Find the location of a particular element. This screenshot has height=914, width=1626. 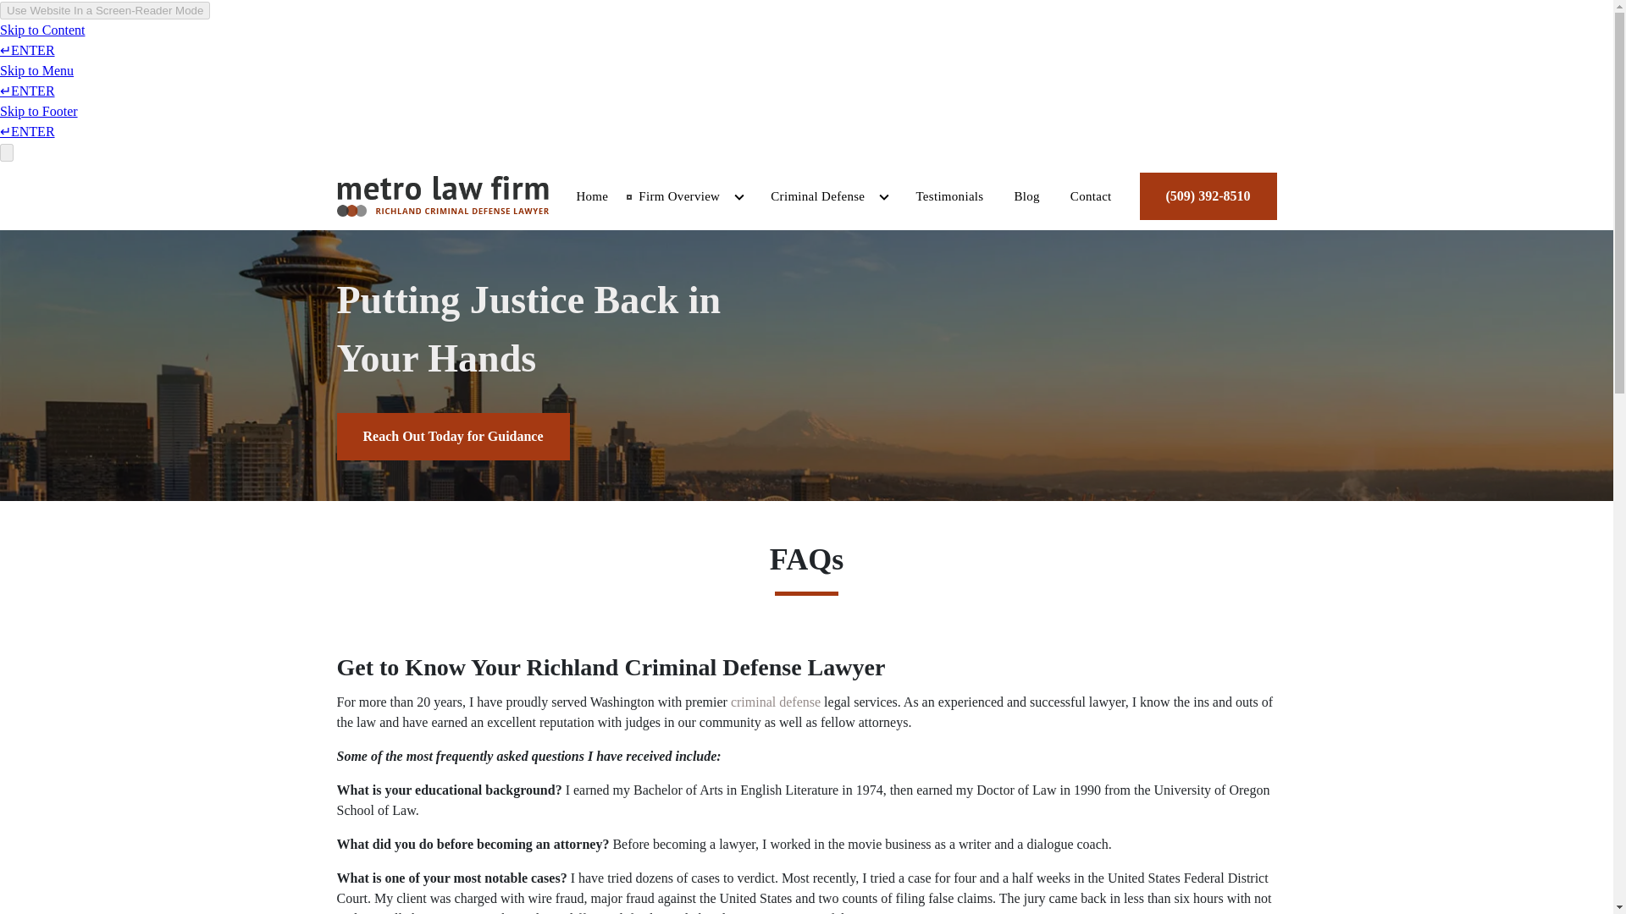

Blog is located at coordinates (1026, 196).